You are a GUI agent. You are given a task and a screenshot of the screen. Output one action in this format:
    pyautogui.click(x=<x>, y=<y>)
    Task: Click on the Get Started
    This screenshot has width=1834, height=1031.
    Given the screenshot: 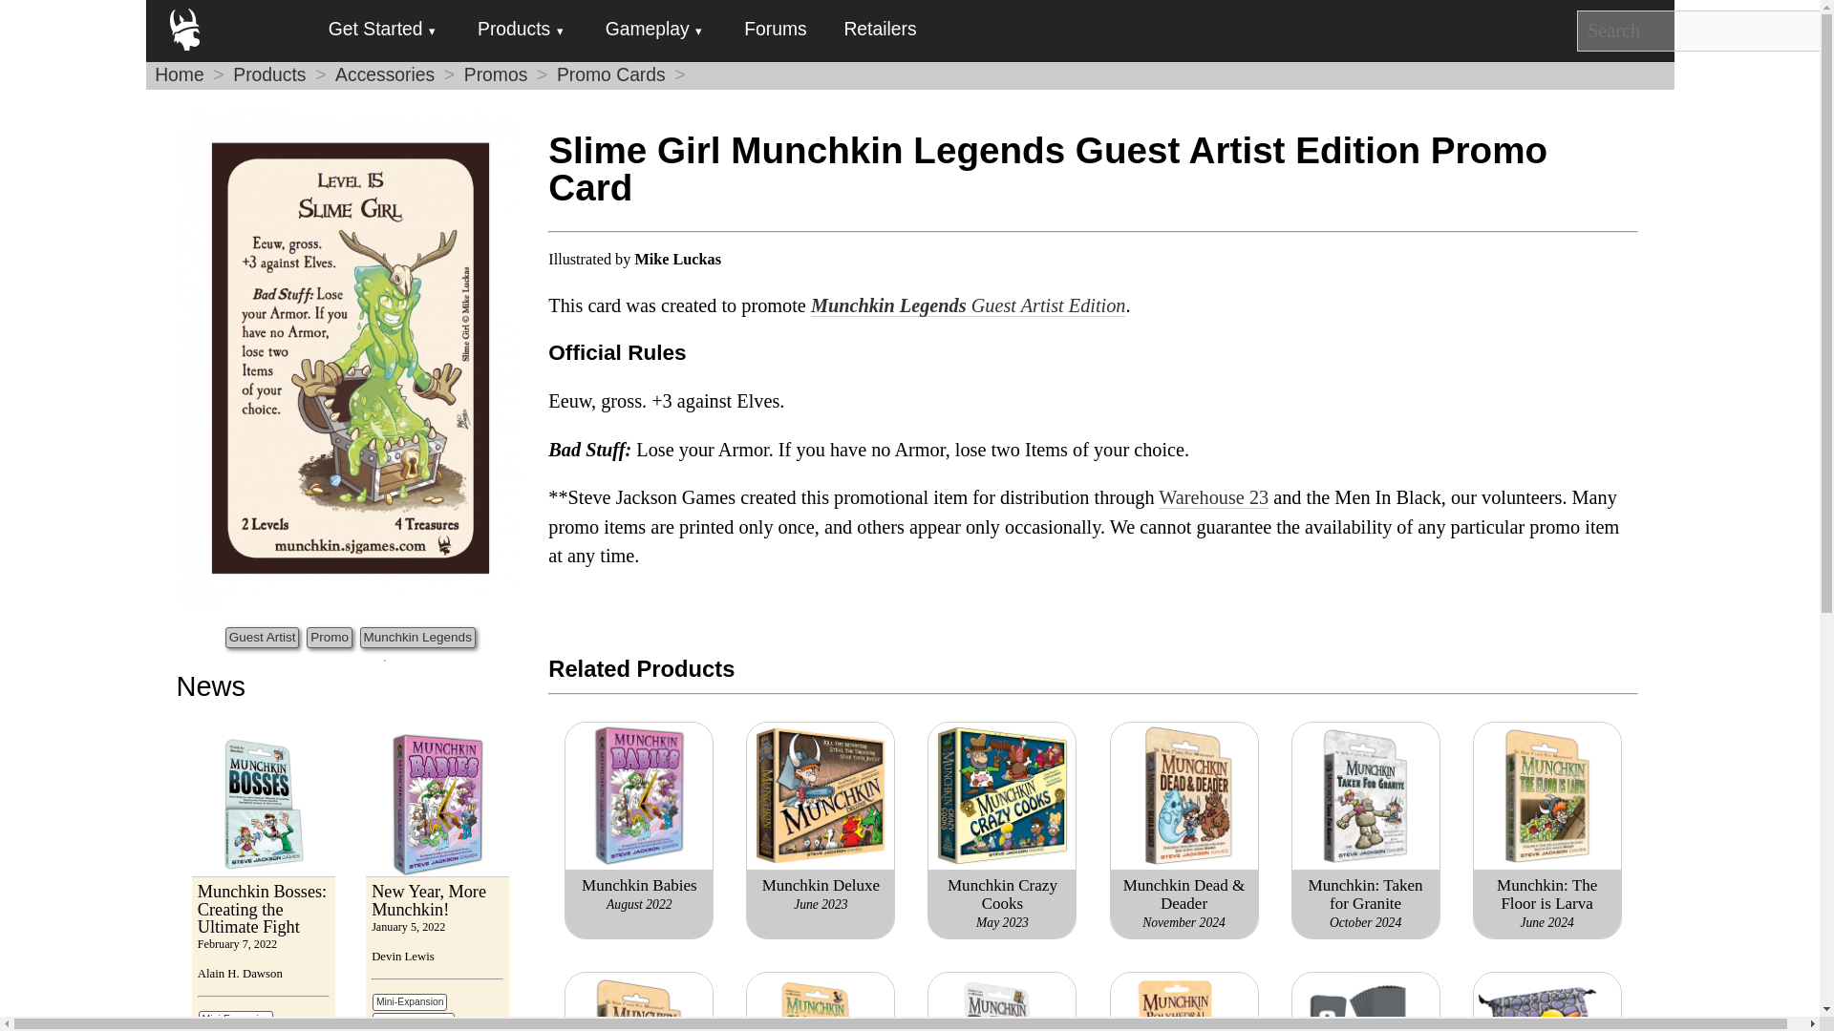 What is the action you would take?
    pyautogui.click(x=381, y=31)
    